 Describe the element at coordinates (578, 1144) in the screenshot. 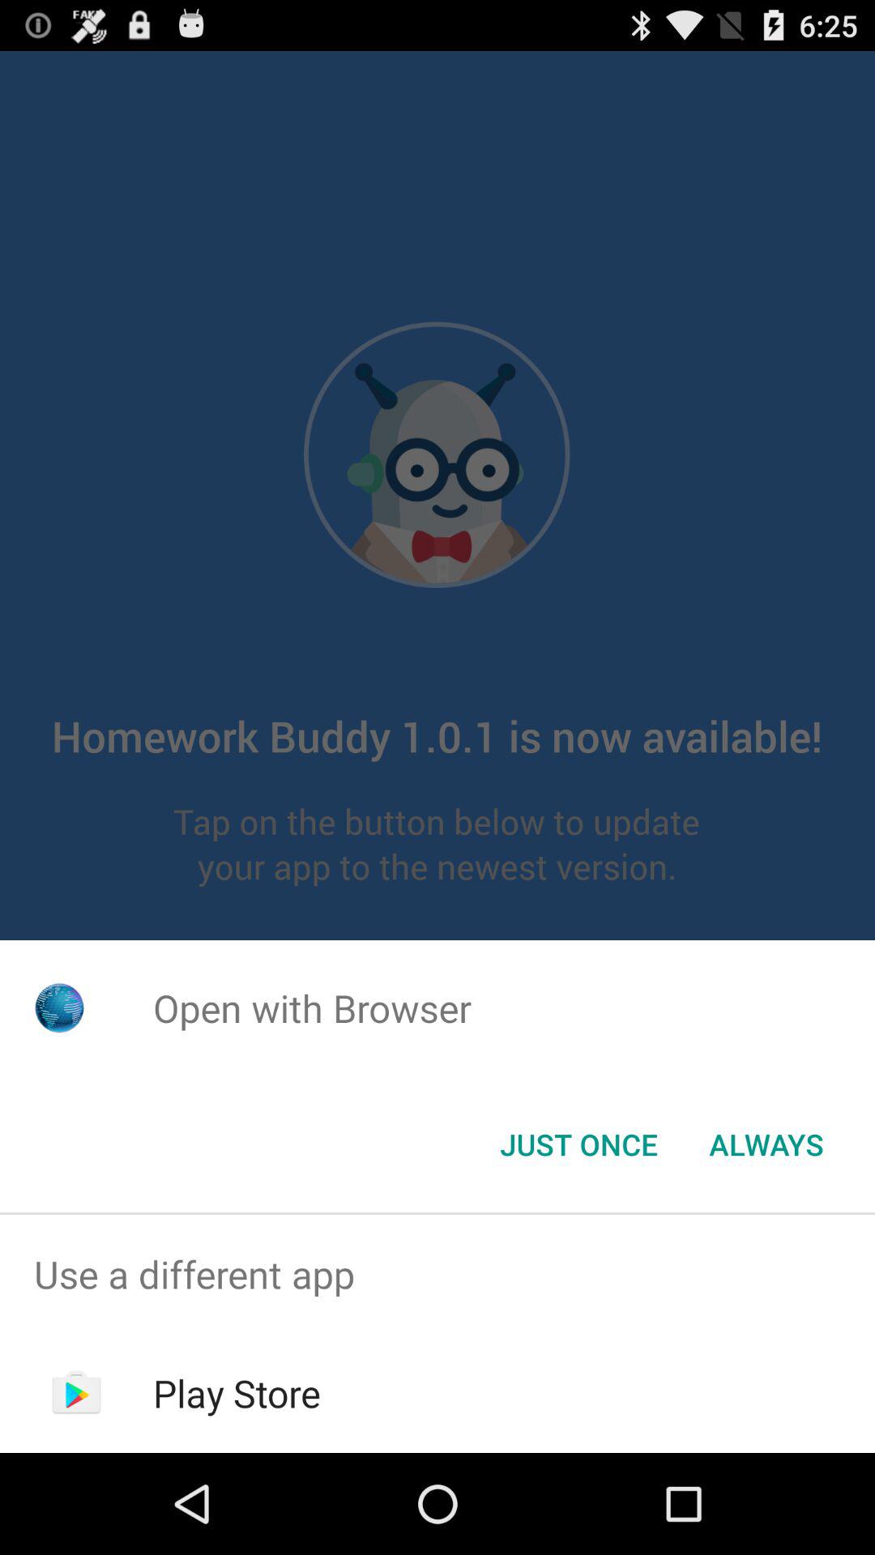

I see `turn on the icon below open with browser icon` at that location.